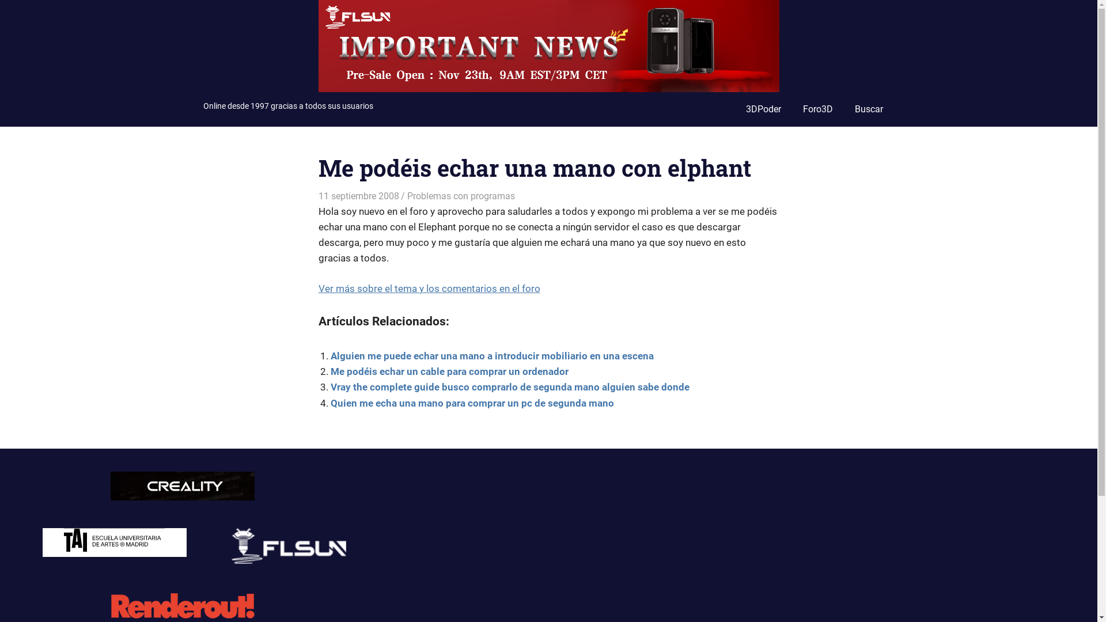 This screenshot has height=622, width=1106. I want to click on Problemas con programas, so click(461, 196).